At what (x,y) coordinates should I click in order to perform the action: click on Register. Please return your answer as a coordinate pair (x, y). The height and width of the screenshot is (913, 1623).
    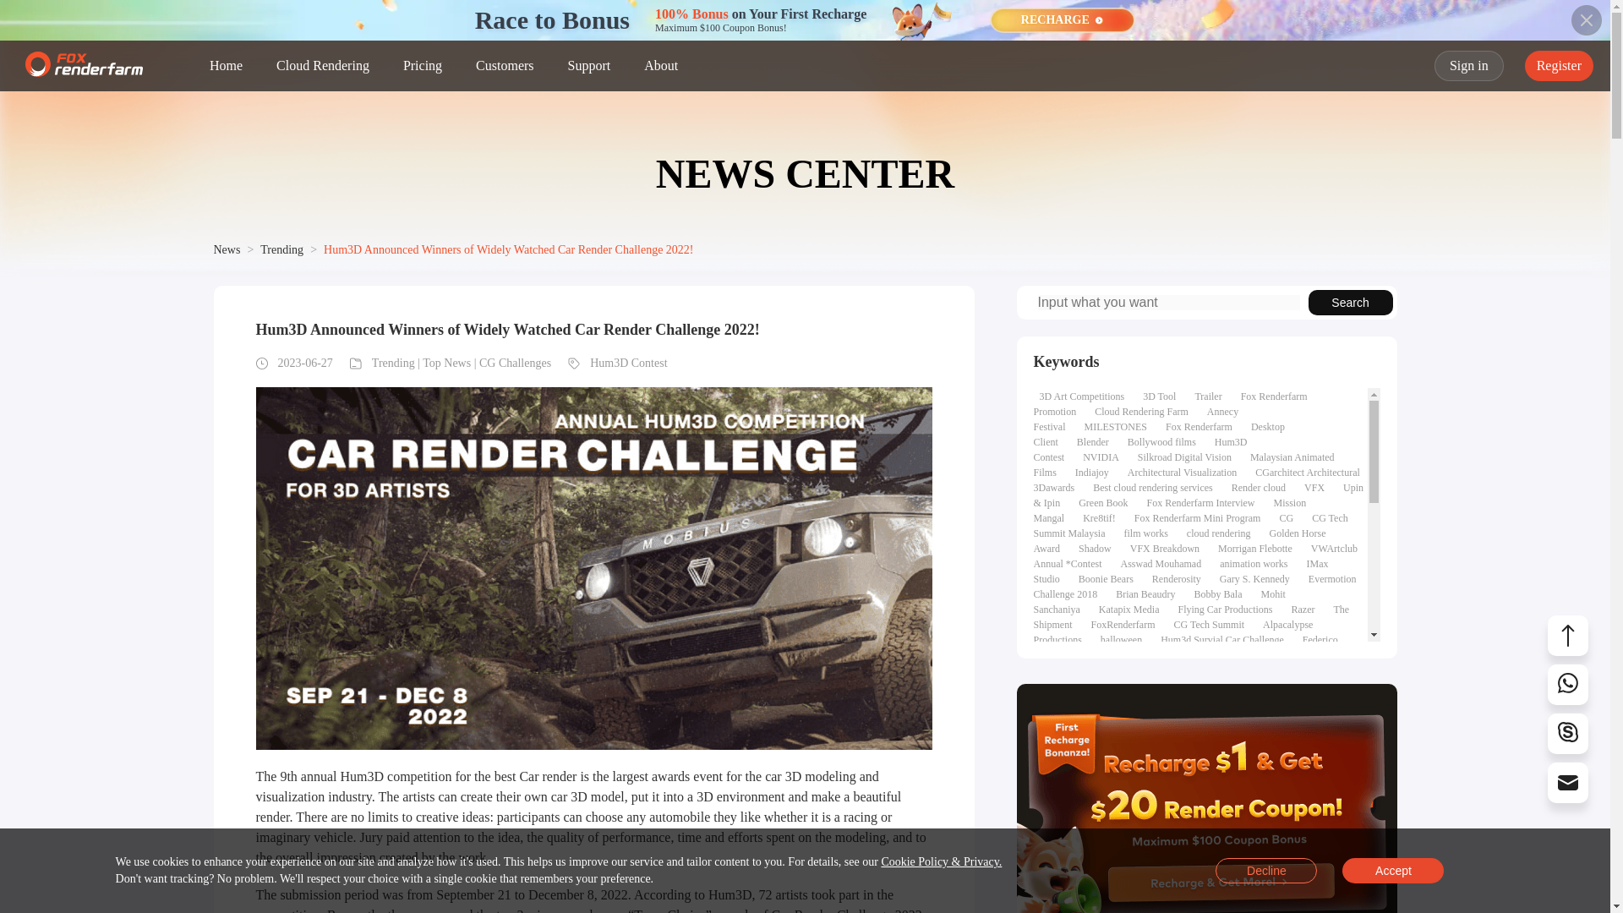
    Looking at the image, I should click on (1559, 66).